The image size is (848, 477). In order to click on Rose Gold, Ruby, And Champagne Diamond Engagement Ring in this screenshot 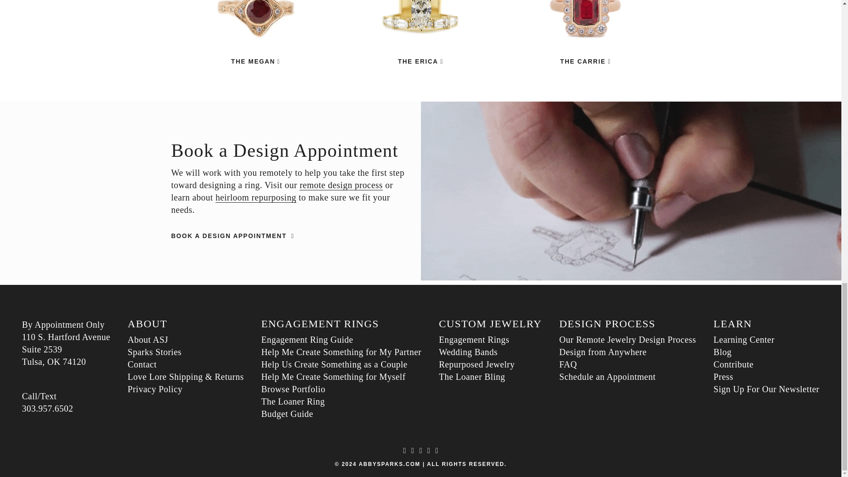, I will do `click(255, 61)`.